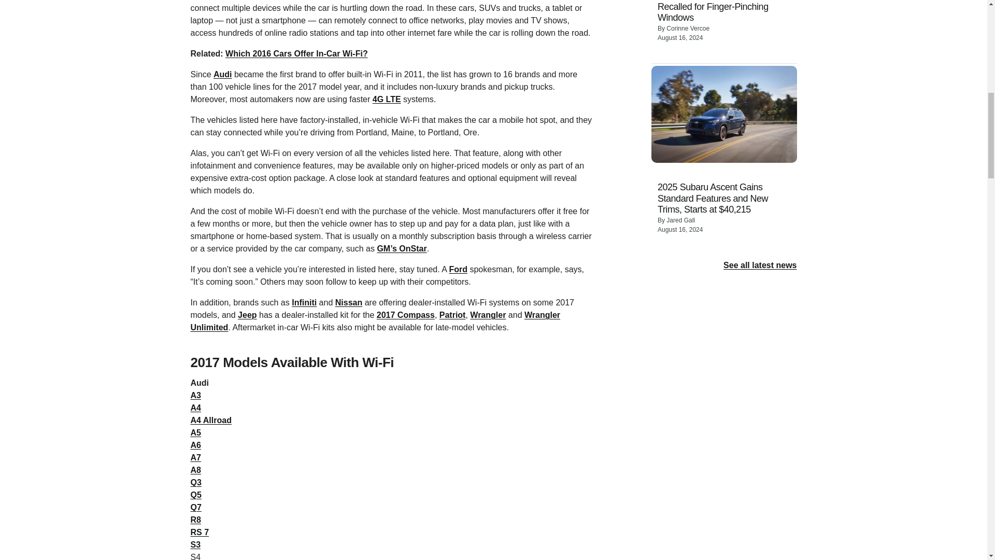 This screenshot has width=995, height=560. I want to click on 4G LTE, so click(387, 99).